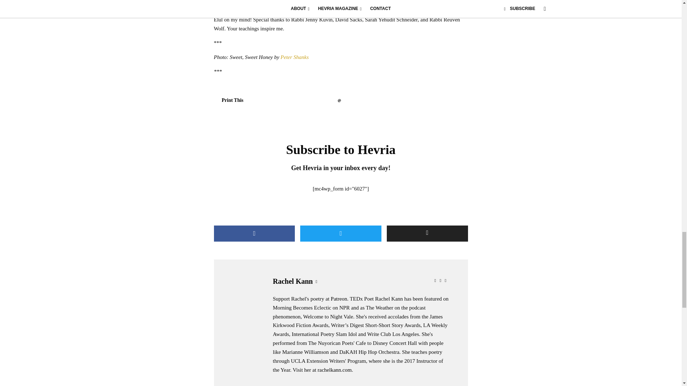  Describe the element at coordinates (229, 100) in the screenshot. I see `Print This` at that location.